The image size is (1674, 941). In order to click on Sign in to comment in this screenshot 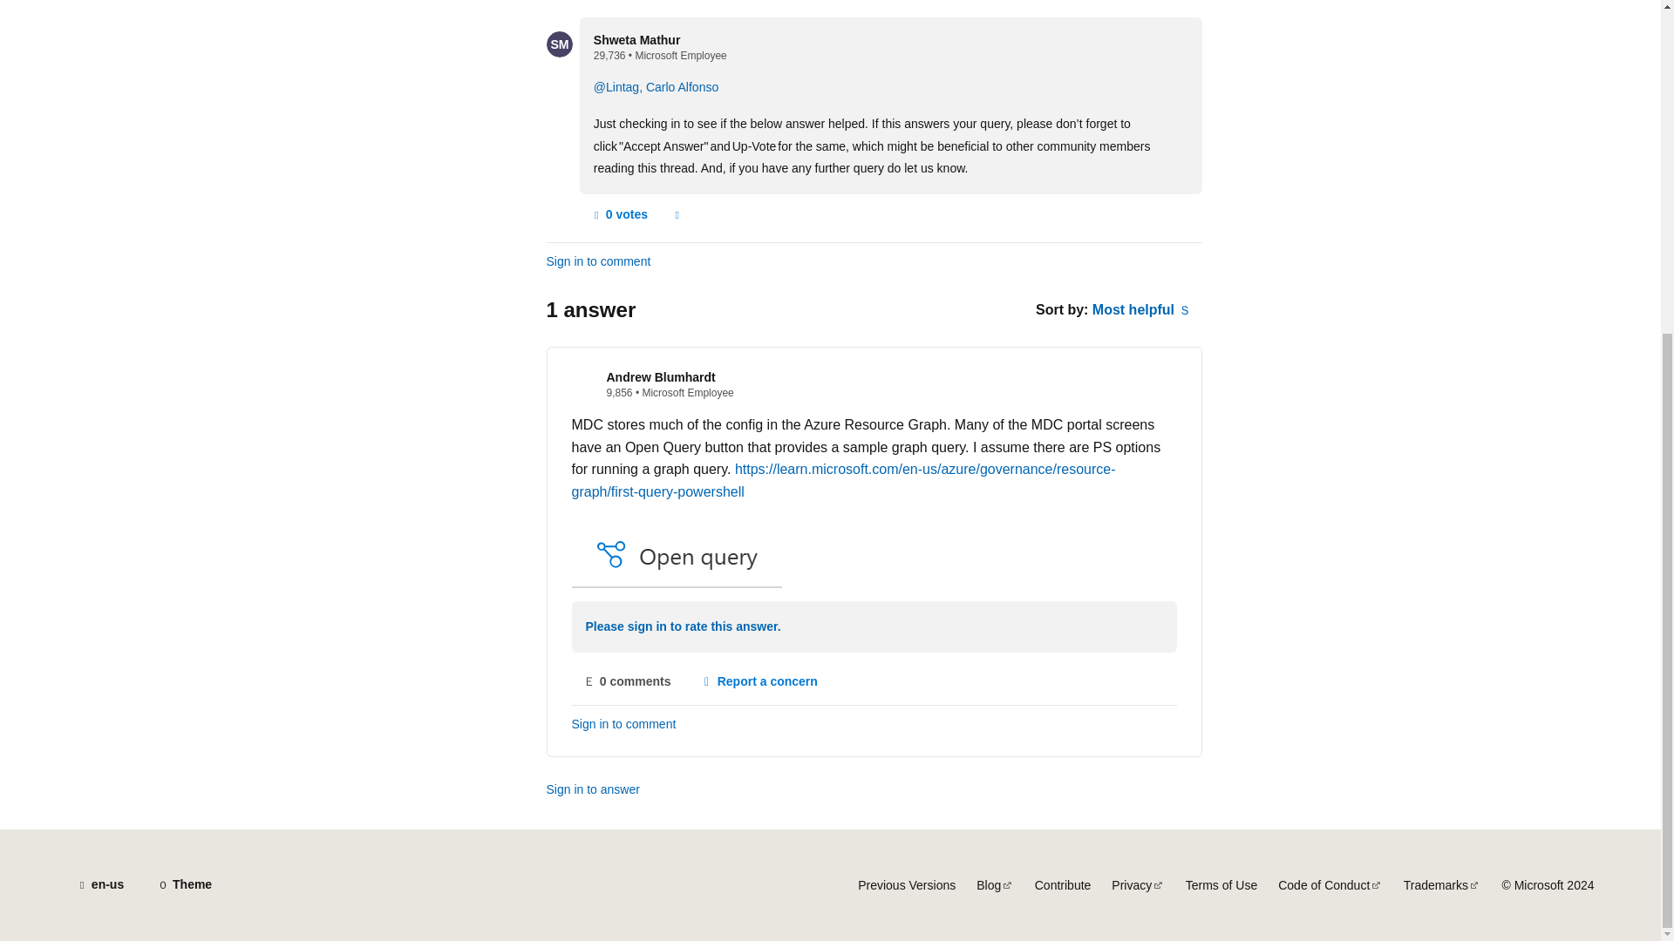, I will do `click(624, 724)`.